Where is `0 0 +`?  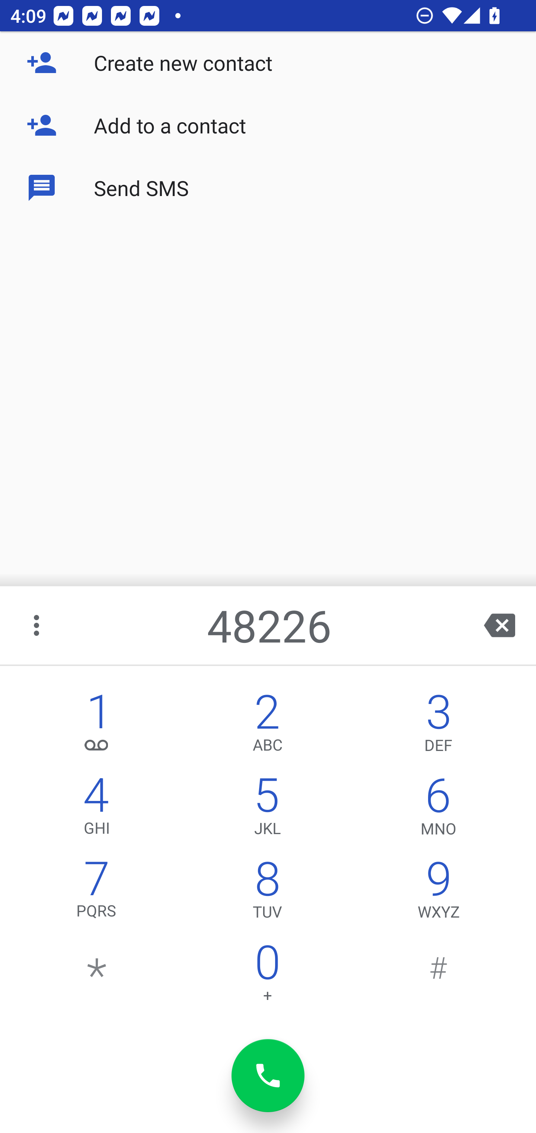
0 0 + is located at coordinates (267, 976).